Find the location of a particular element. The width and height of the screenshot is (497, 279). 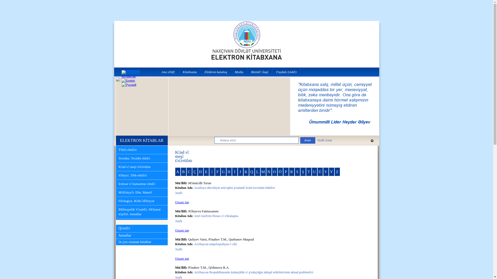

D is located at coordinates (200, 172).